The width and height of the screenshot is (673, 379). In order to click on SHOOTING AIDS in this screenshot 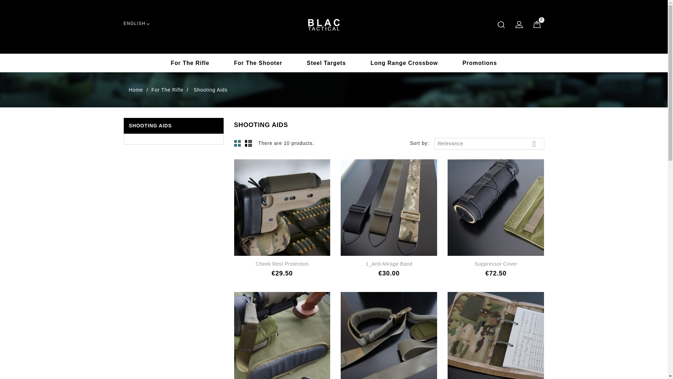, I will do `click(150, 126)`.